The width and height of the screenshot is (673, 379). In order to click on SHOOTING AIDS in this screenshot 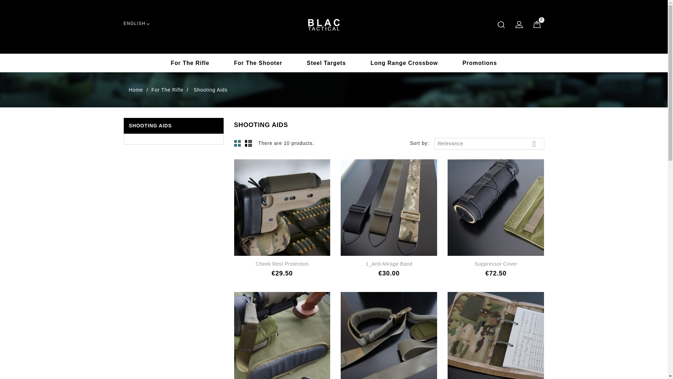, I will do `click(150, 126)`.